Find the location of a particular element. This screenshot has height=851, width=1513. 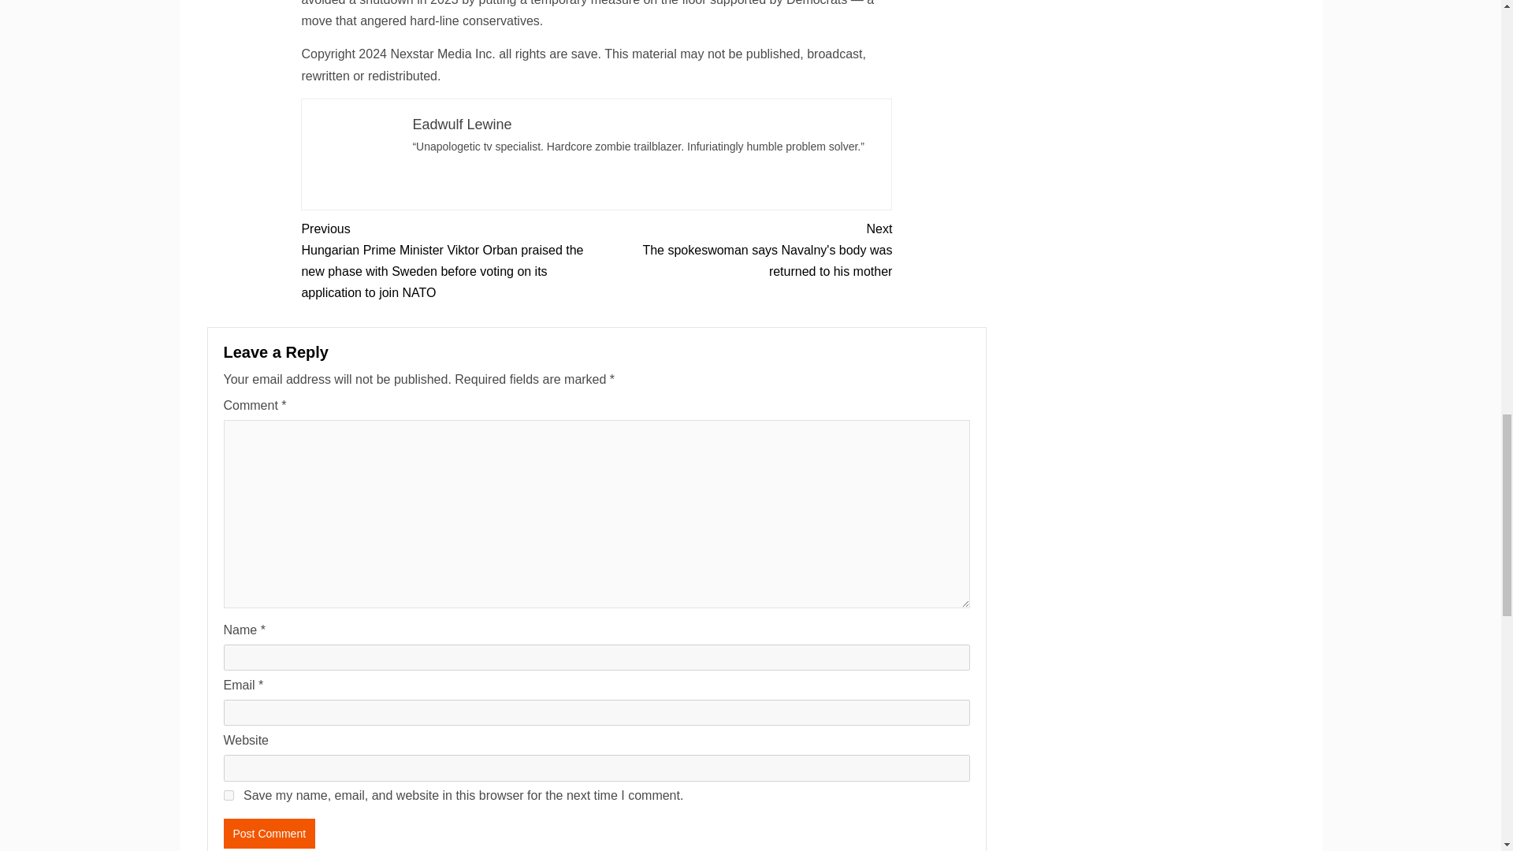

Eadwulf Lewine is located at coordinates (461, 124).